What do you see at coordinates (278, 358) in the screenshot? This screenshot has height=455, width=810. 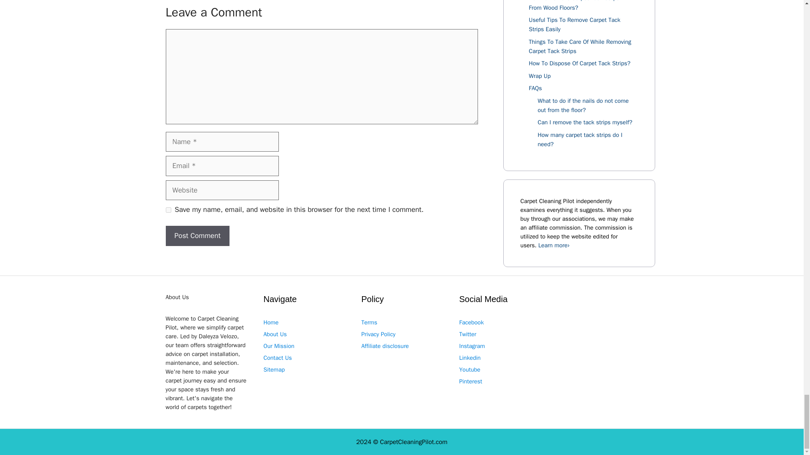 I see `Contact Us` at bounding box center [278, 358].